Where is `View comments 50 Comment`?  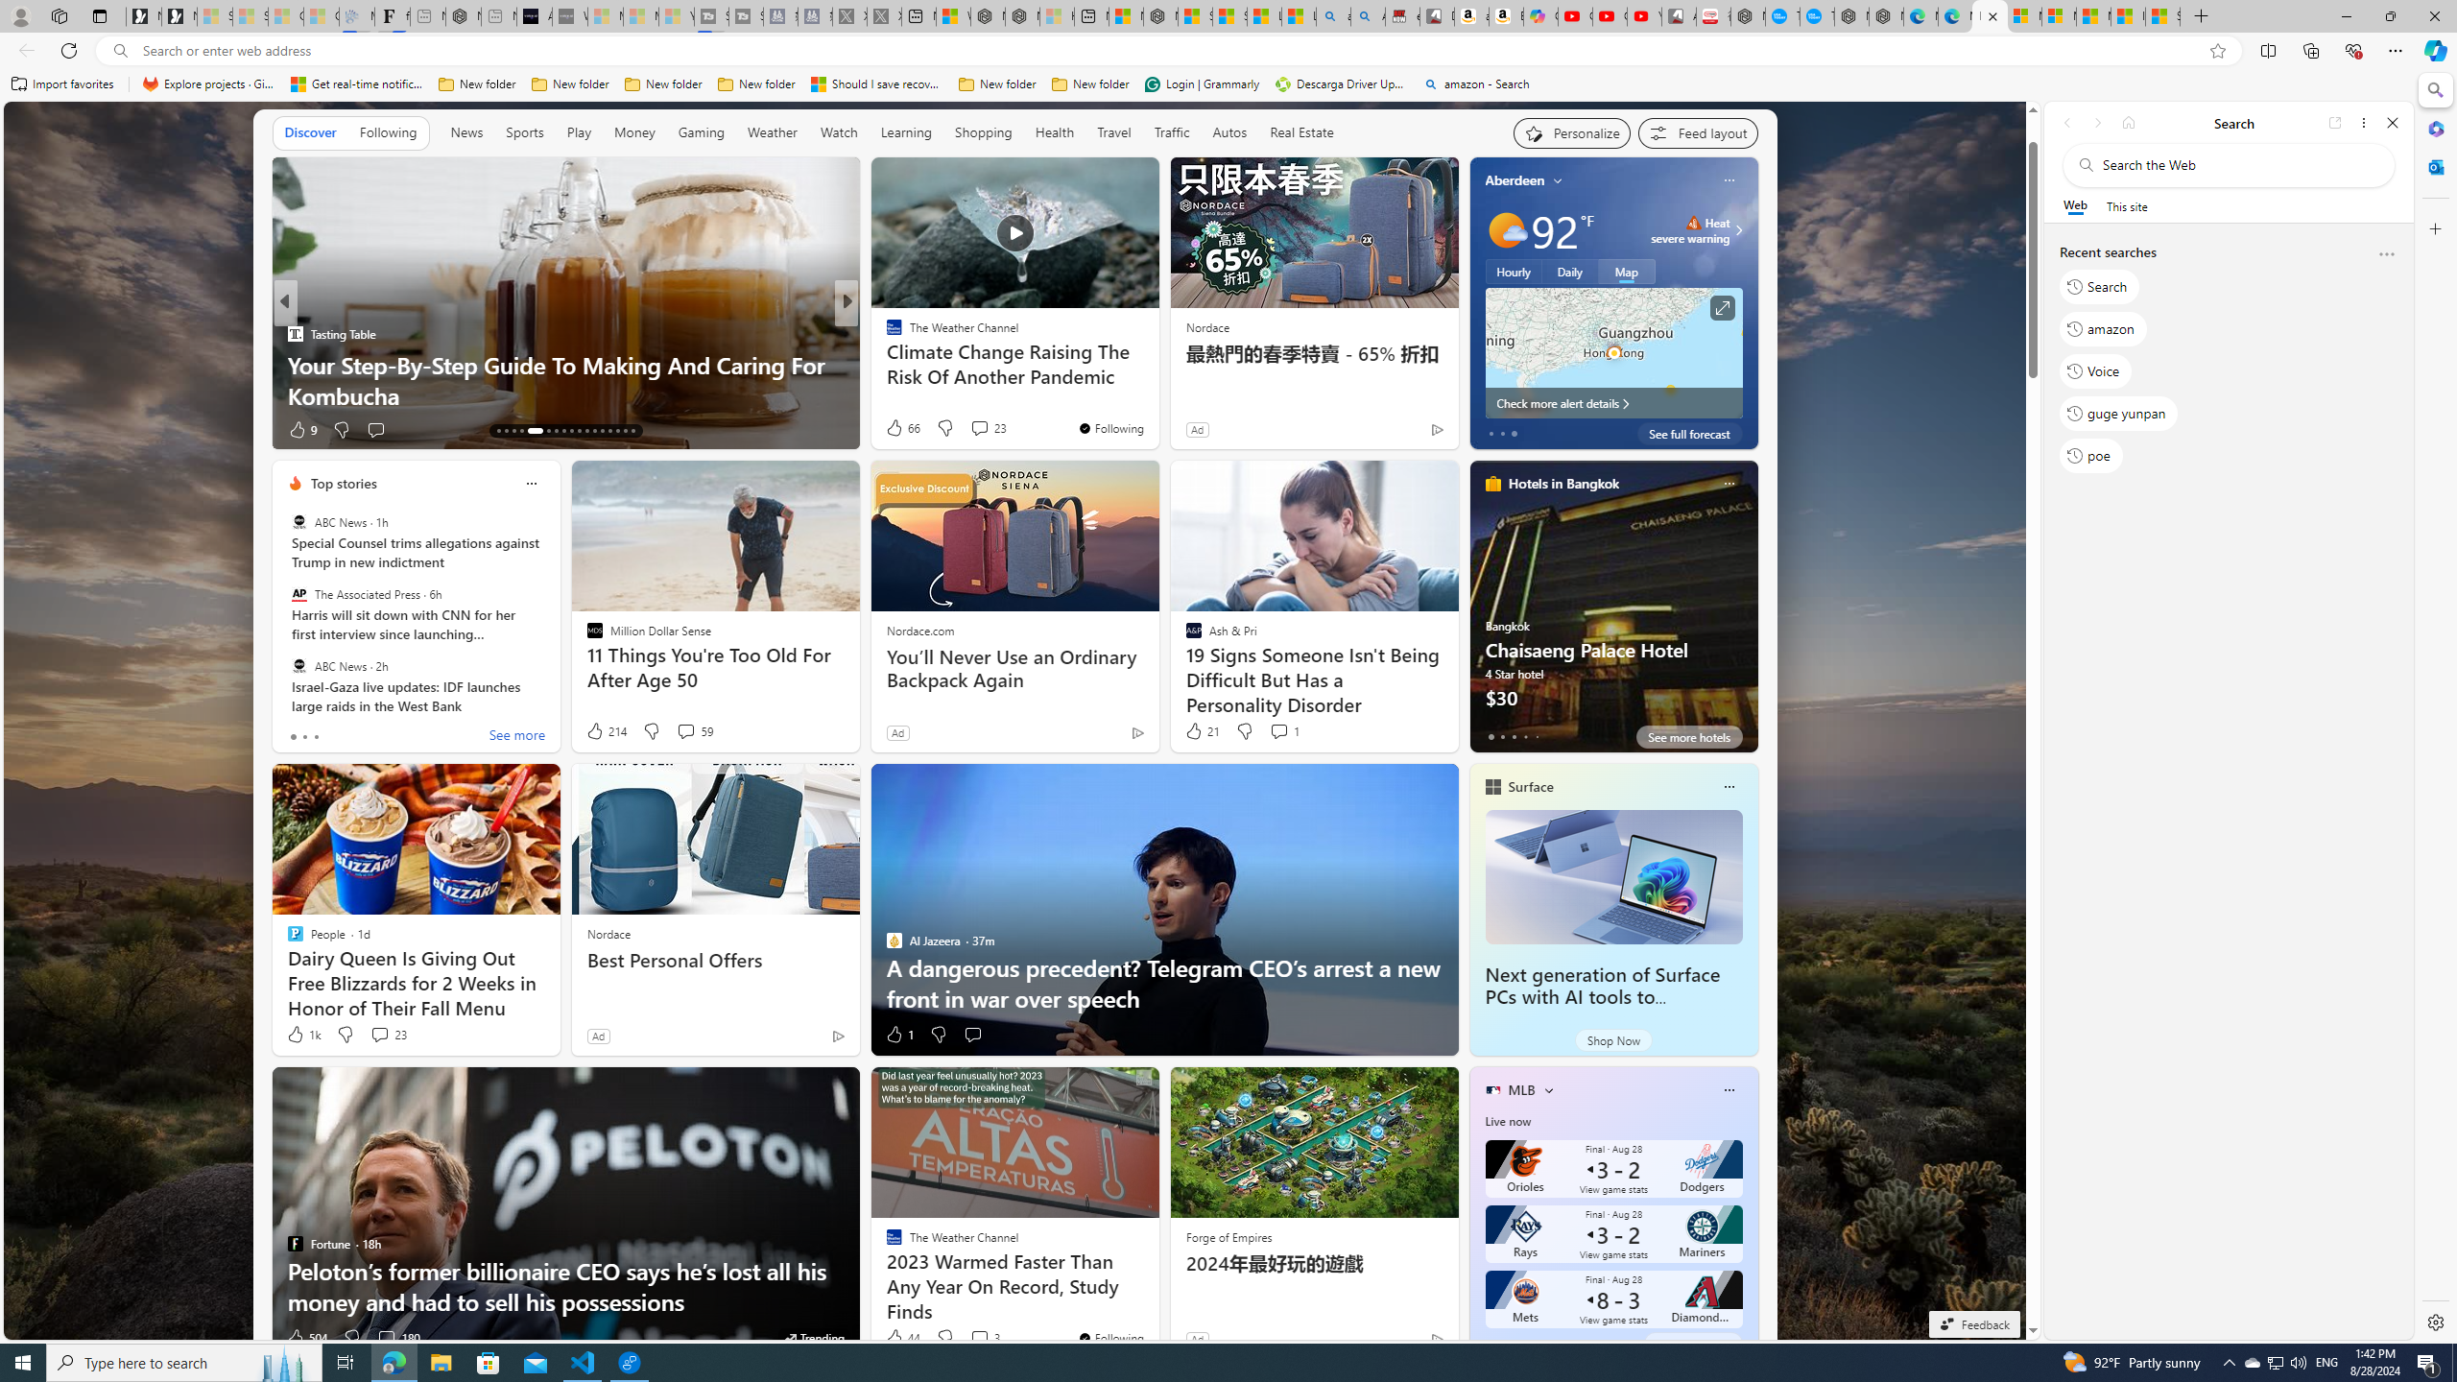 View comments 50 Comment is located at coordinates (973, 428).